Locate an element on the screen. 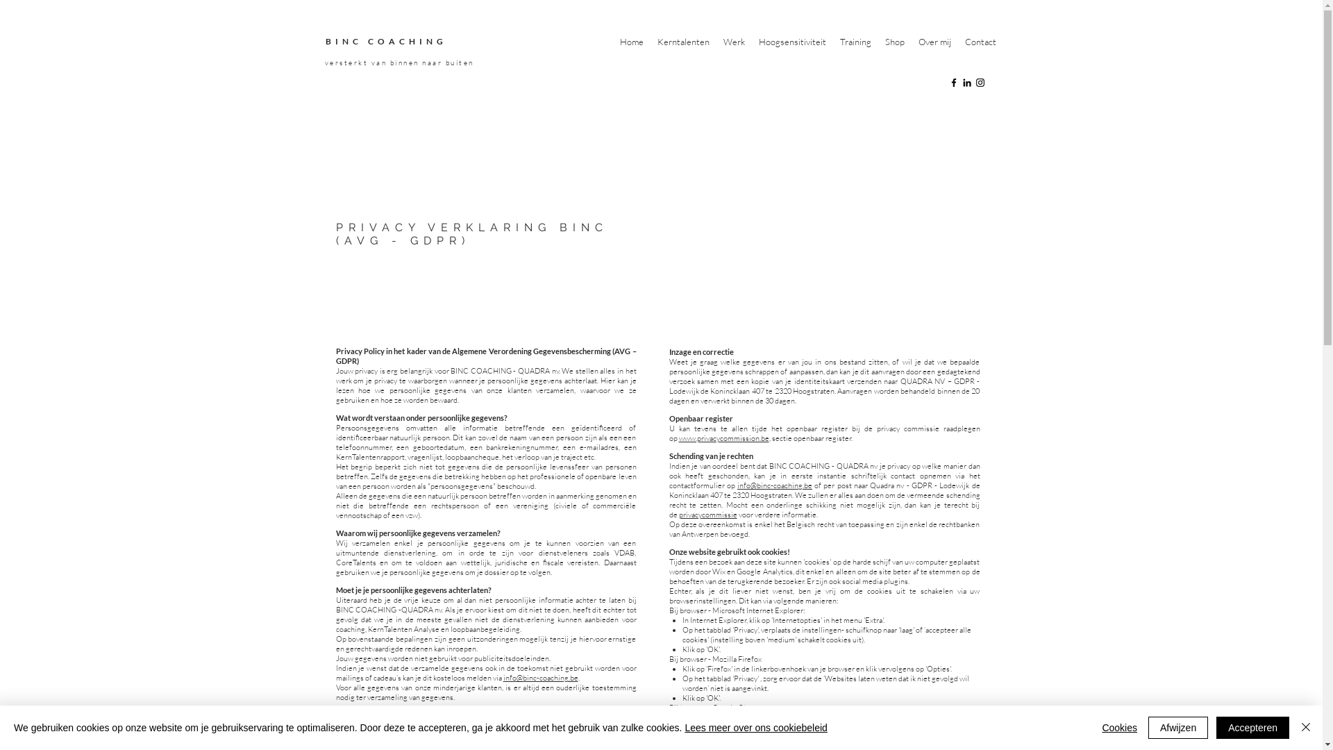 This screenshot has height=750, width=1333. Home is located at coordinates (631, 42).